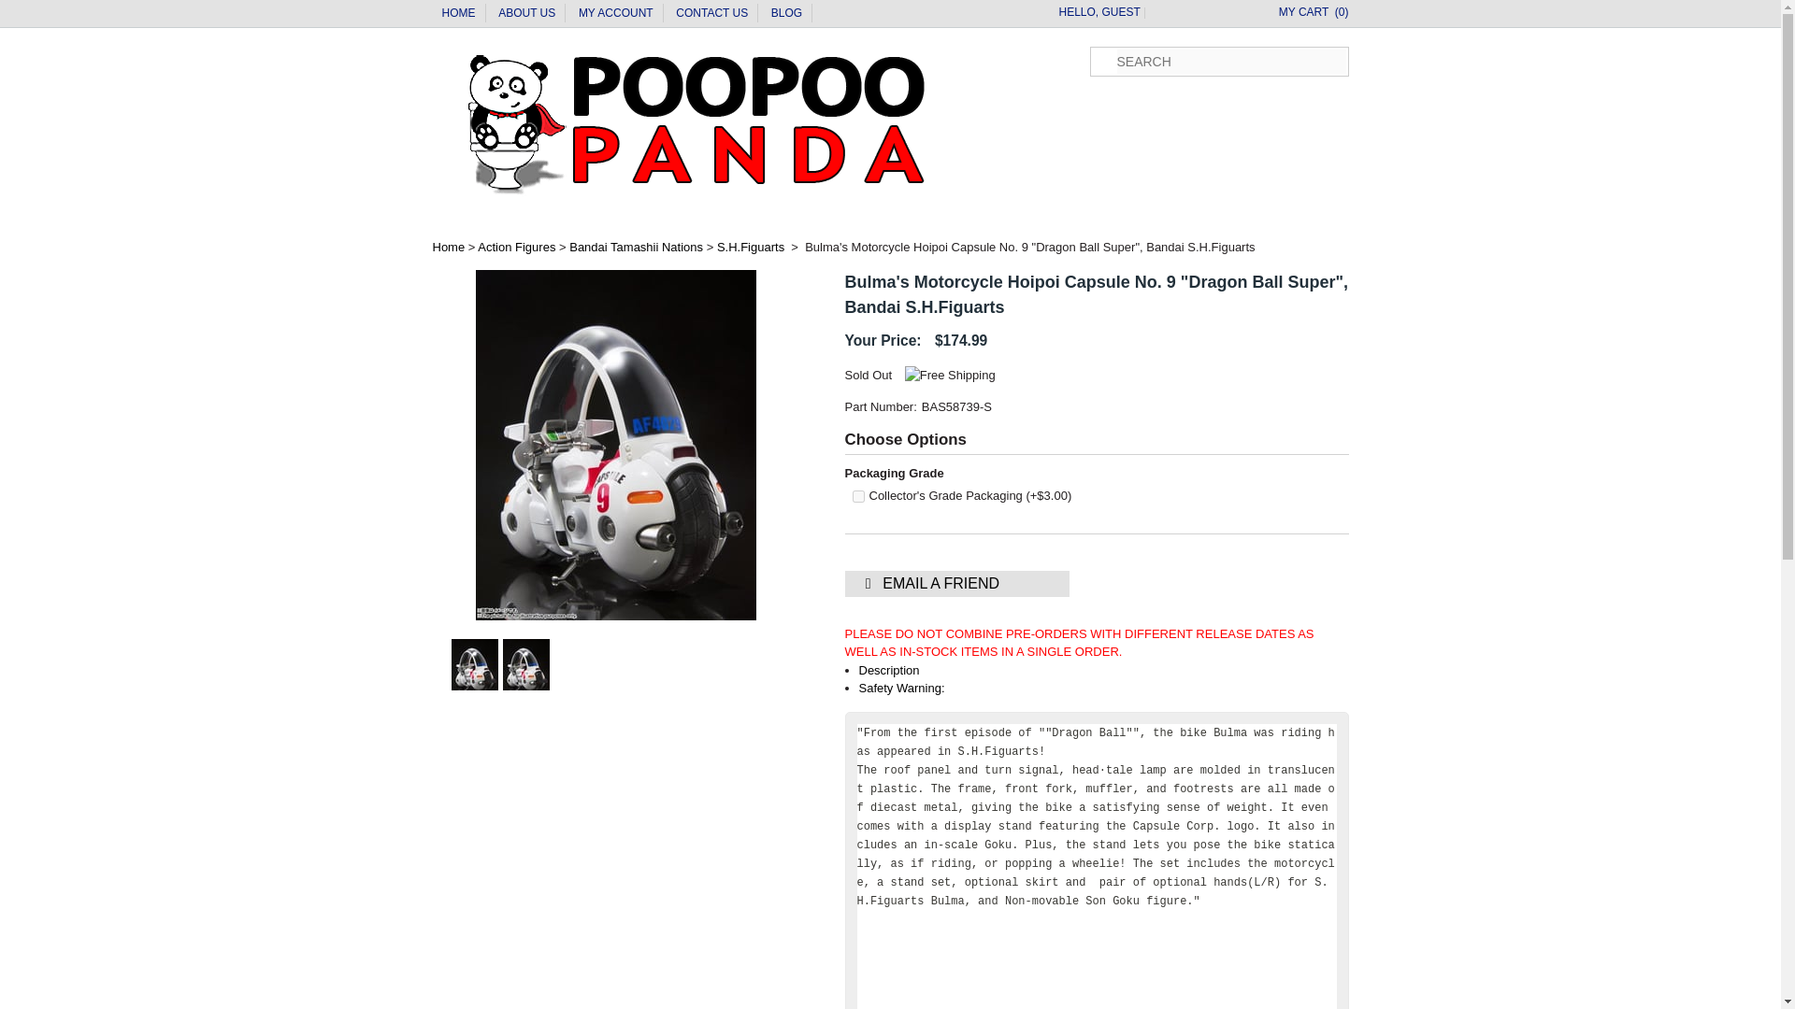 Image resolution: width=1795 pixels, height=1009 pixels. What do you see at coordinates (449, 247) in the screenshot?
I see `Home` at bounding box center [449, 247].